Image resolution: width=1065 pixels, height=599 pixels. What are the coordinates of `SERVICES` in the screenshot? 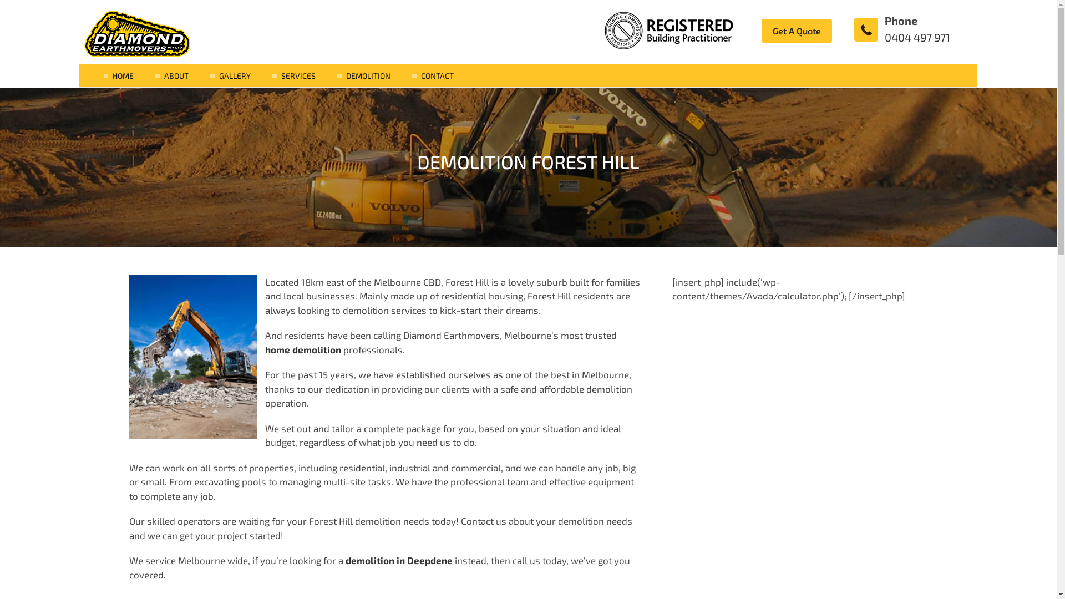 It's located at (298, 75).